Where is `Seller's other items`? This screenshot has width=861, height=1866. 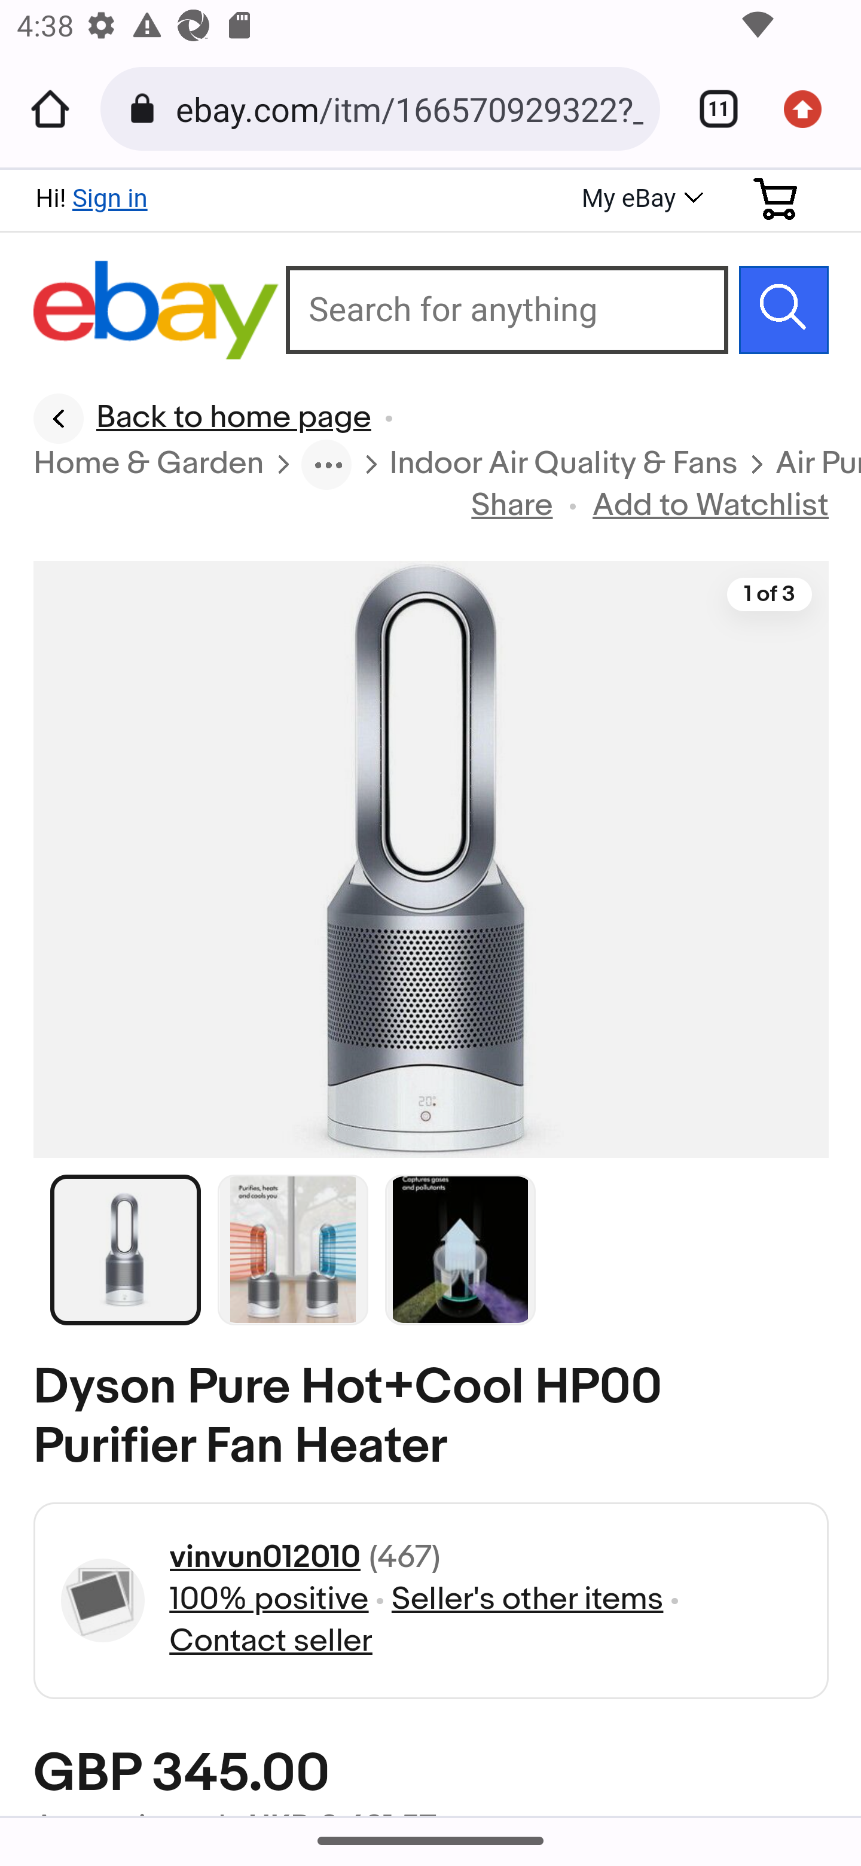 Seller's other items is located at coordinates (527, 1600).